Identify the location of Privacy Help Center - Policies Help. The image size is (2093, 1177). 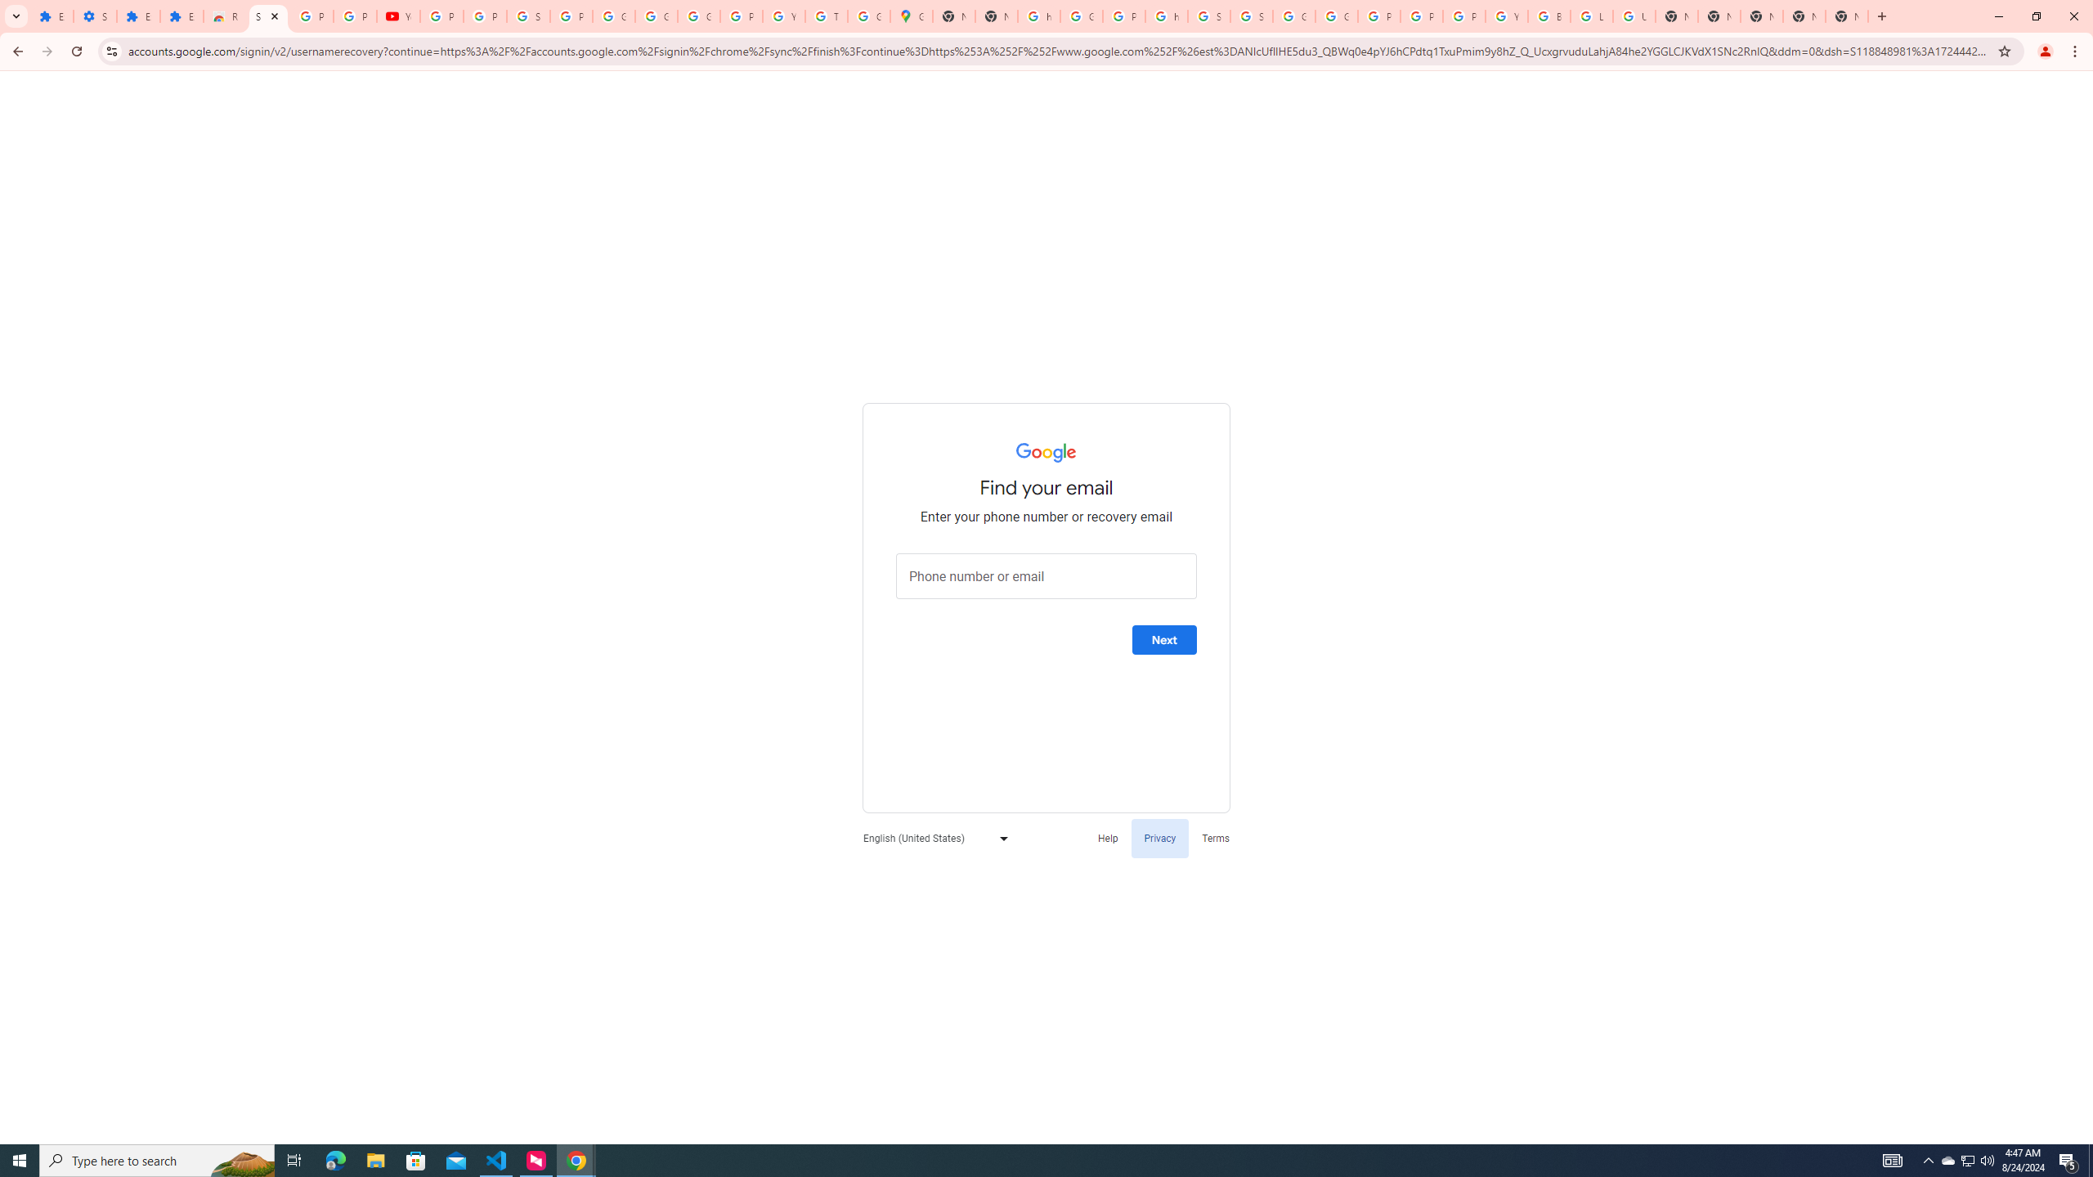
(1378, 16).